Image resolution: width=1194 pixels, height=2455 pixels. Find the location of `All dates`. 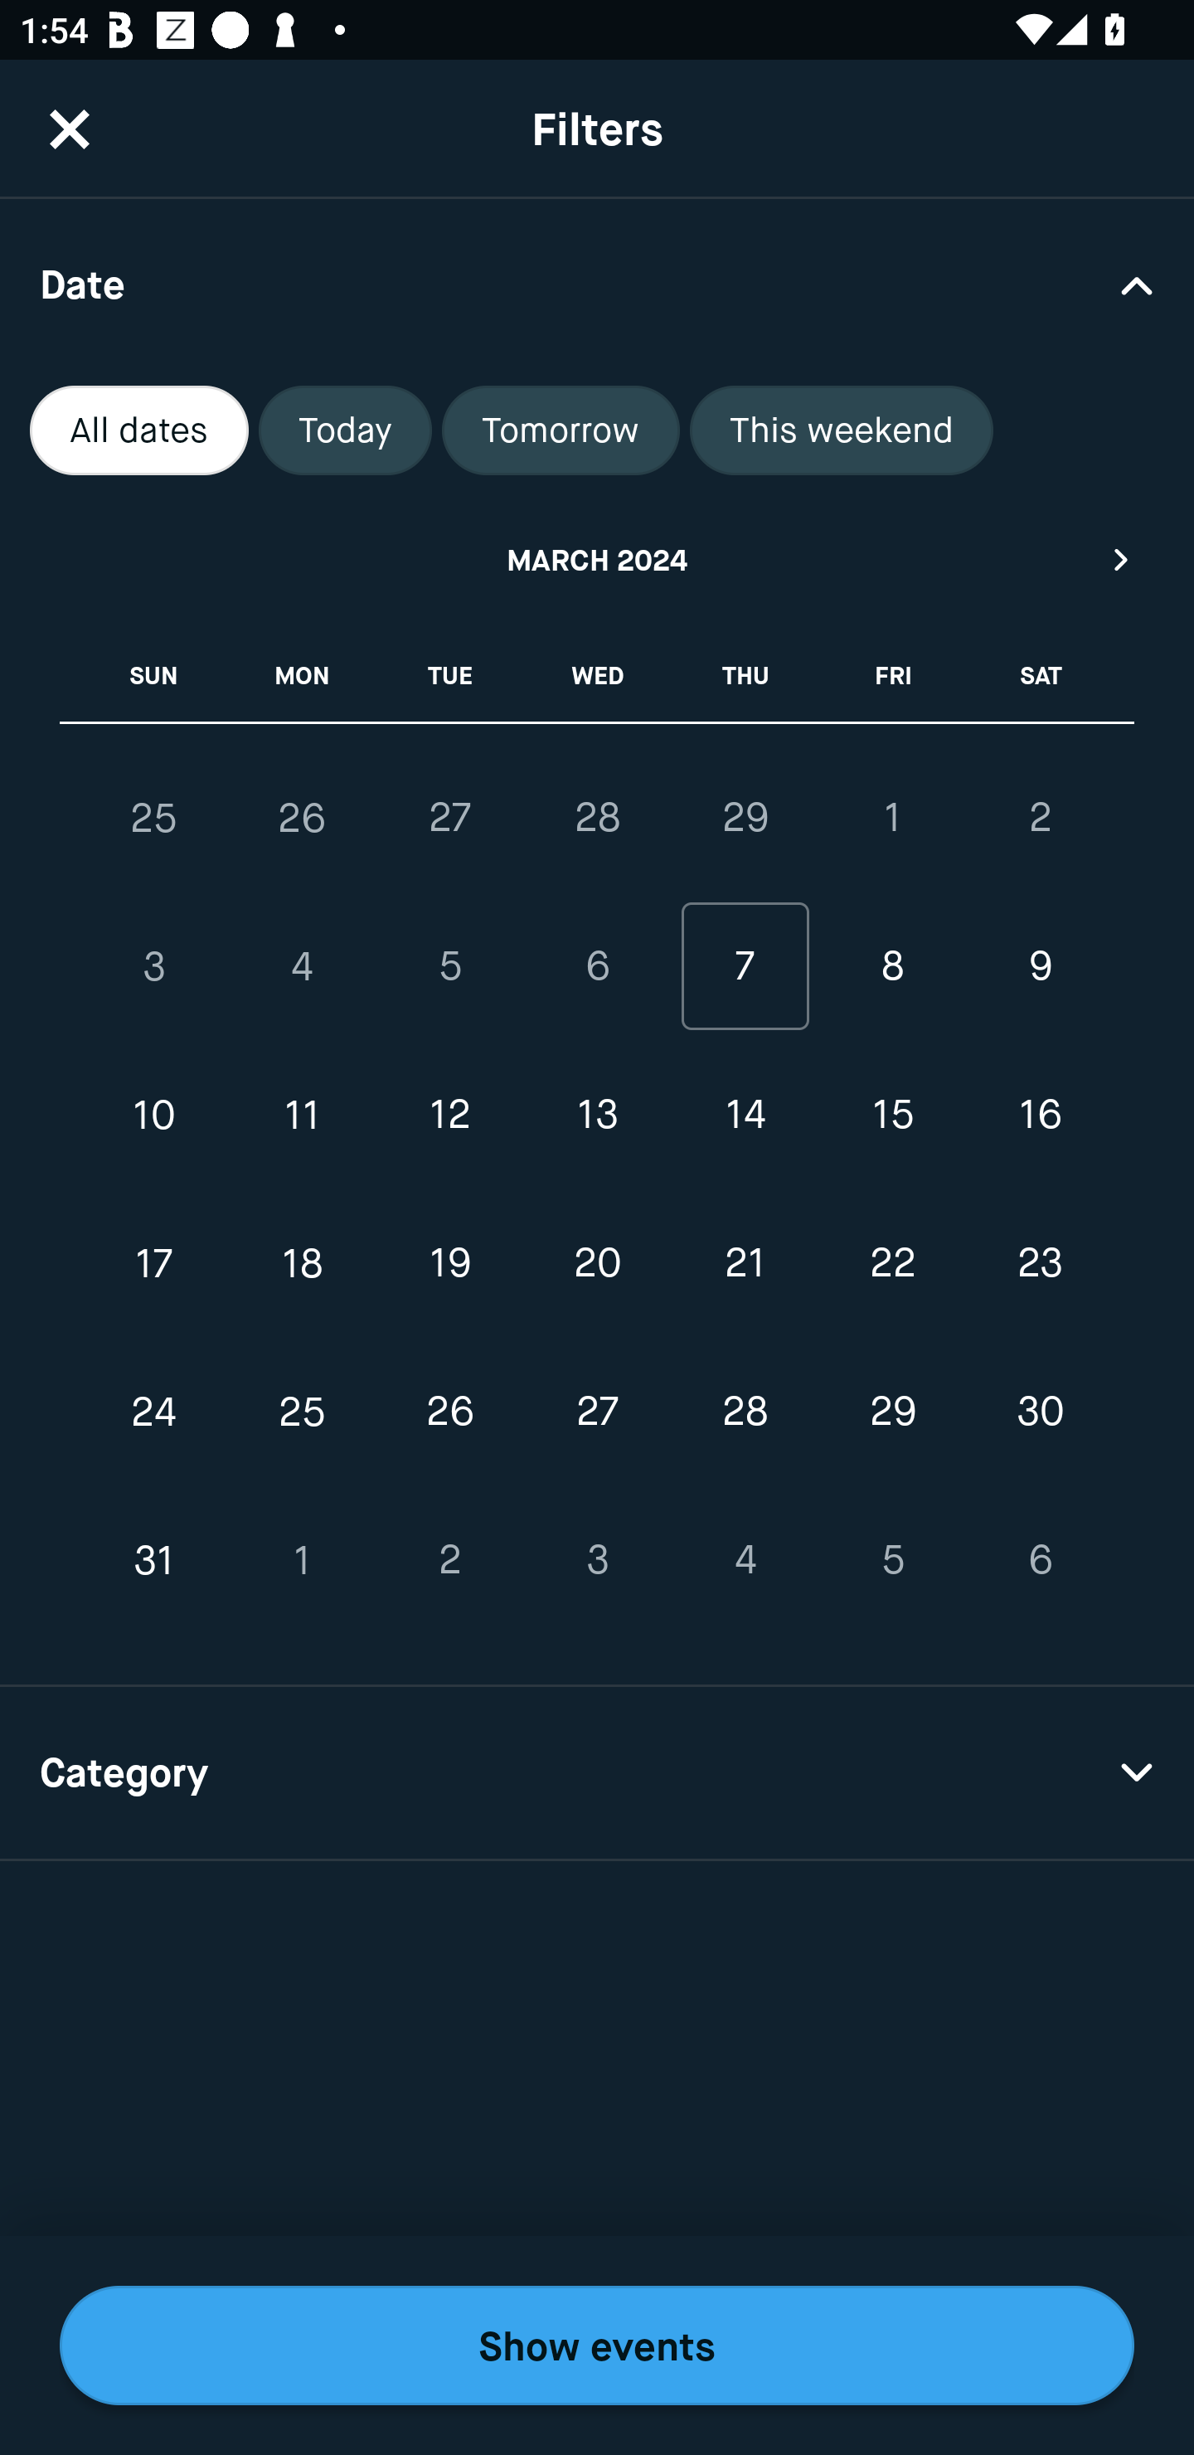

All dates is located at coordinates (139, 430).